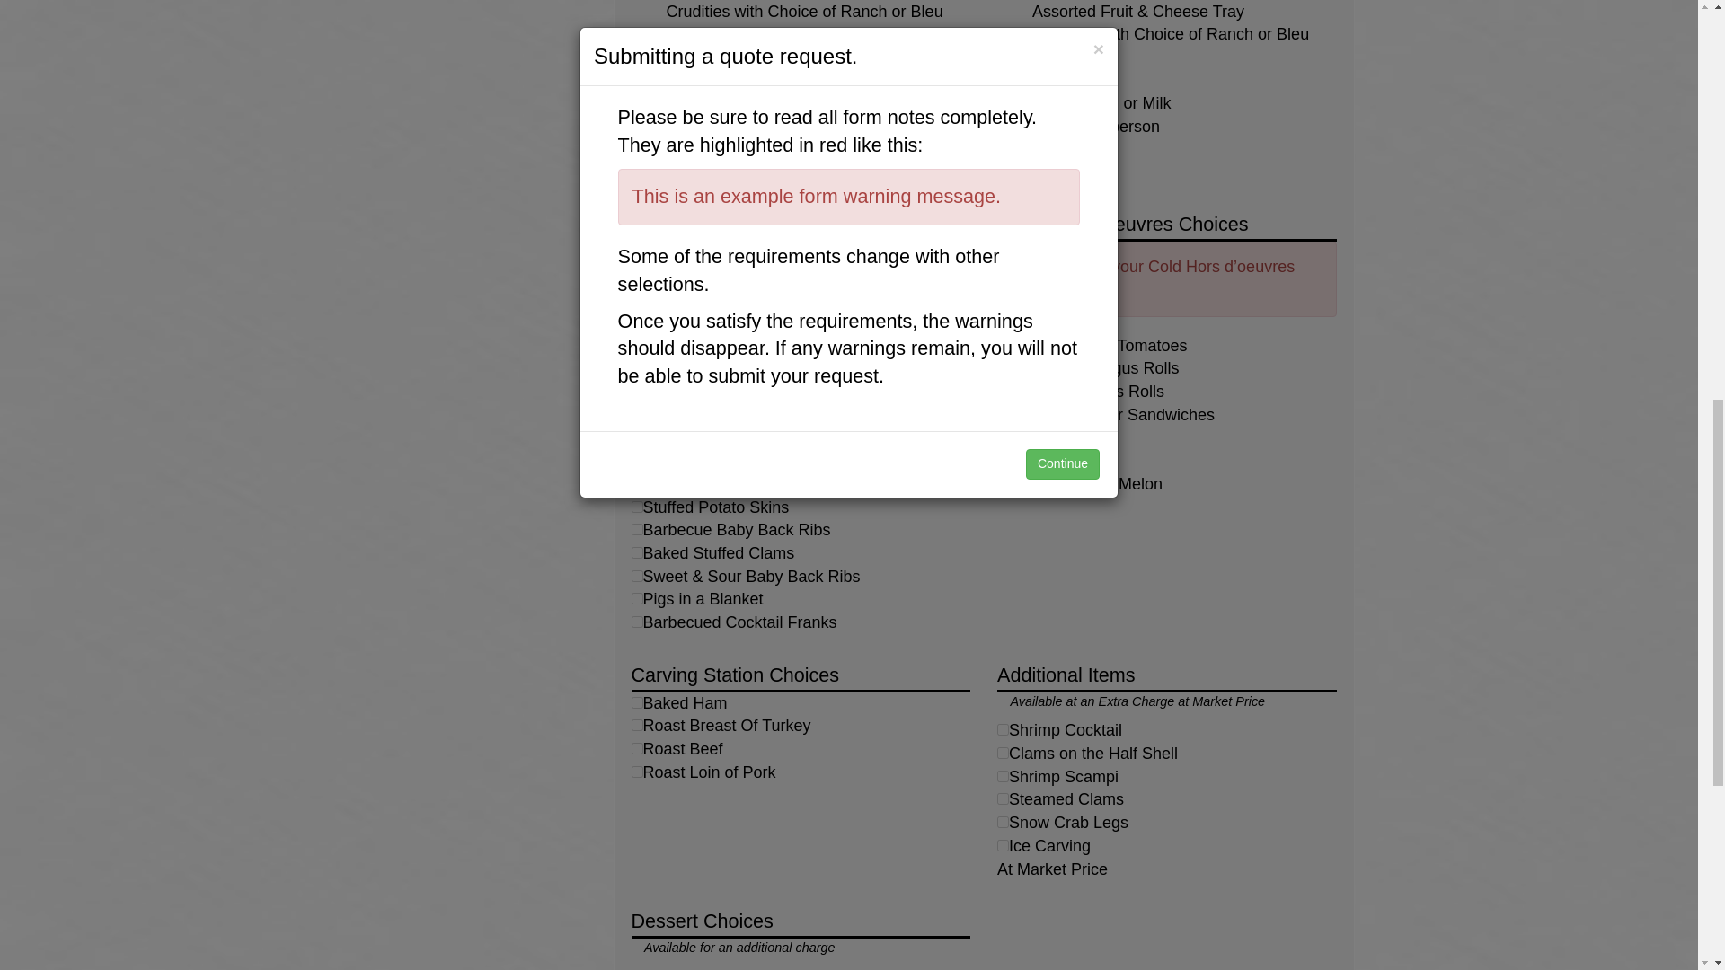  Describe the element at coordinates (636, 507) in the screenshot. I see `Stuffed Potato Skins` at that location.